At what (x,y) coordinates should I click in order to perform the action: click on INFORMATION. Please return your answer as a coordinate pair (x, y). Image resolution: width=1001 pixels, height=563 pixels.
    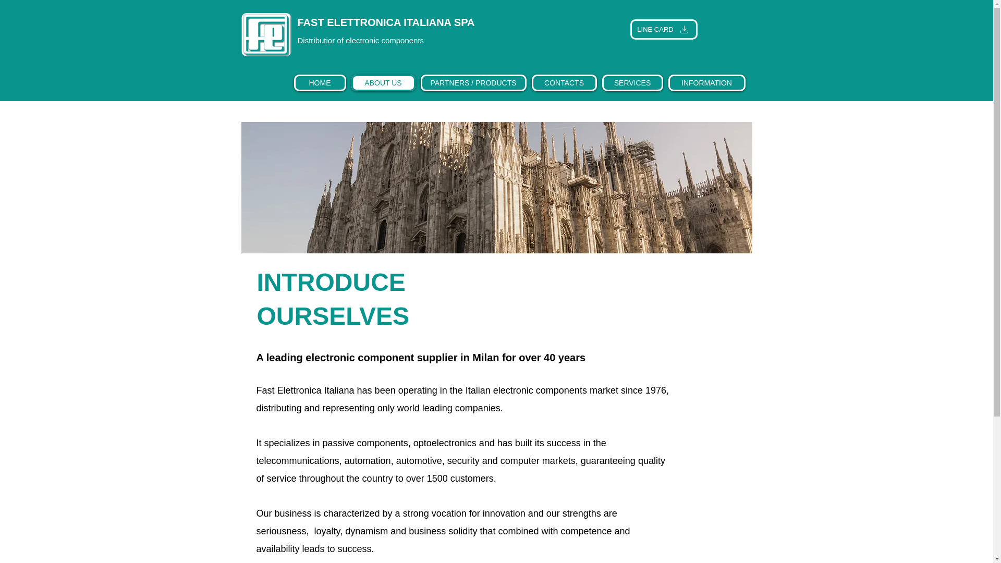
    Looking at the image, I should click on (707, 82).